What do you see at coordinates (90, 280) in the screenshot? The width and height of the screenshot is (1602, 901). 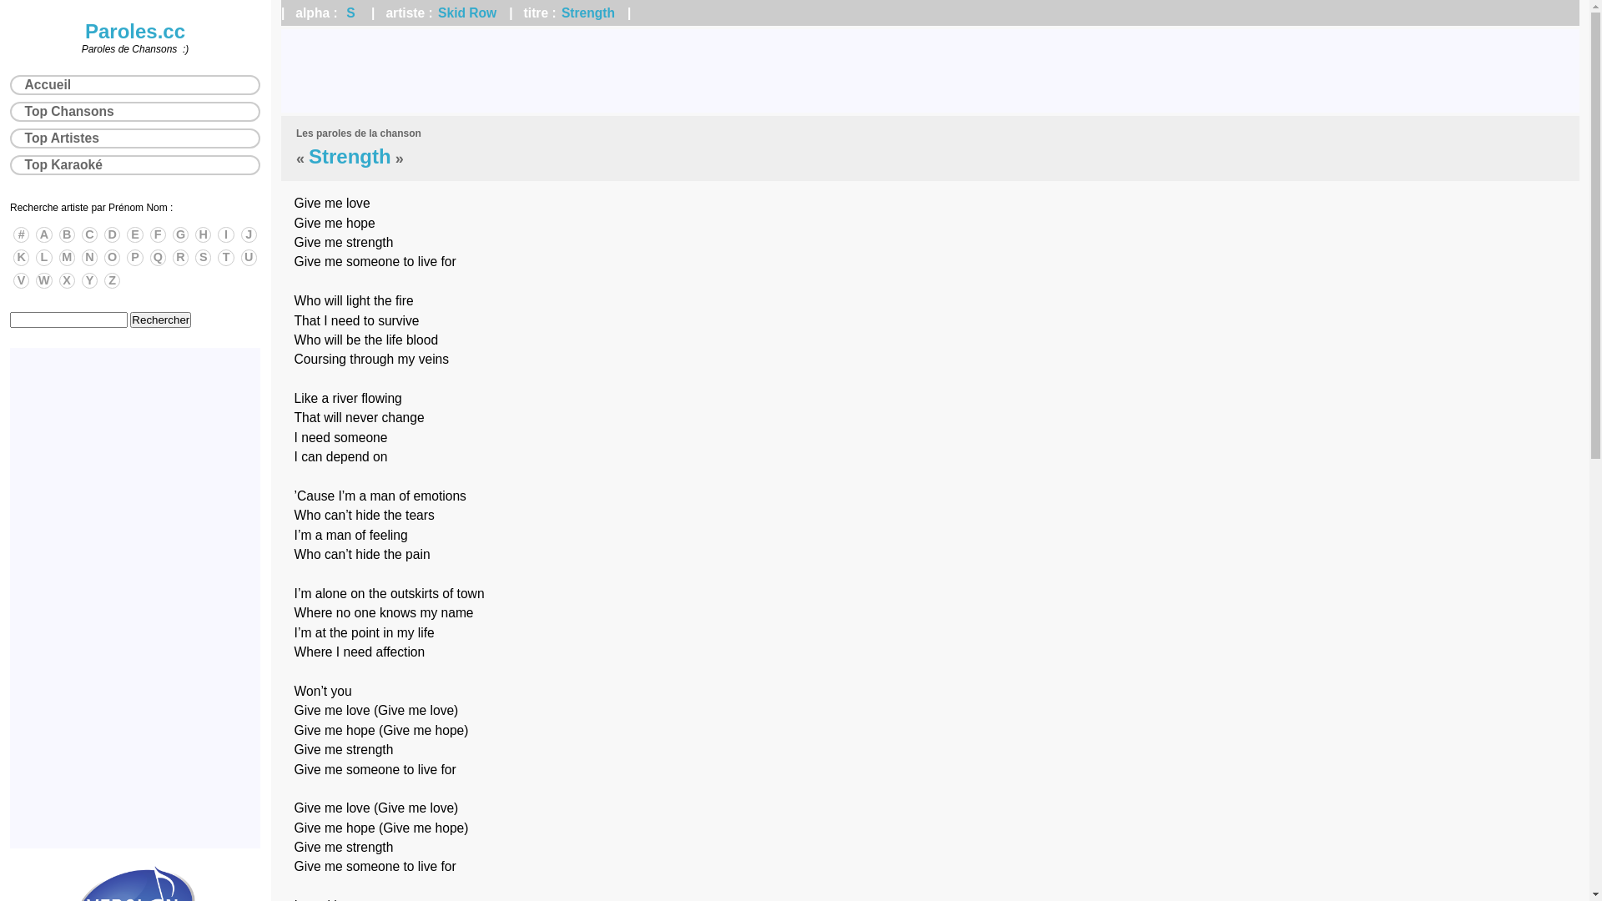 I see `Y` at bounding box center [90, 280].